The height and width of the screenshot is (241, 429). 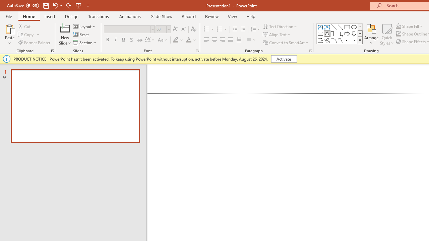 I want to click on Italic, so click(x=115, y=40).